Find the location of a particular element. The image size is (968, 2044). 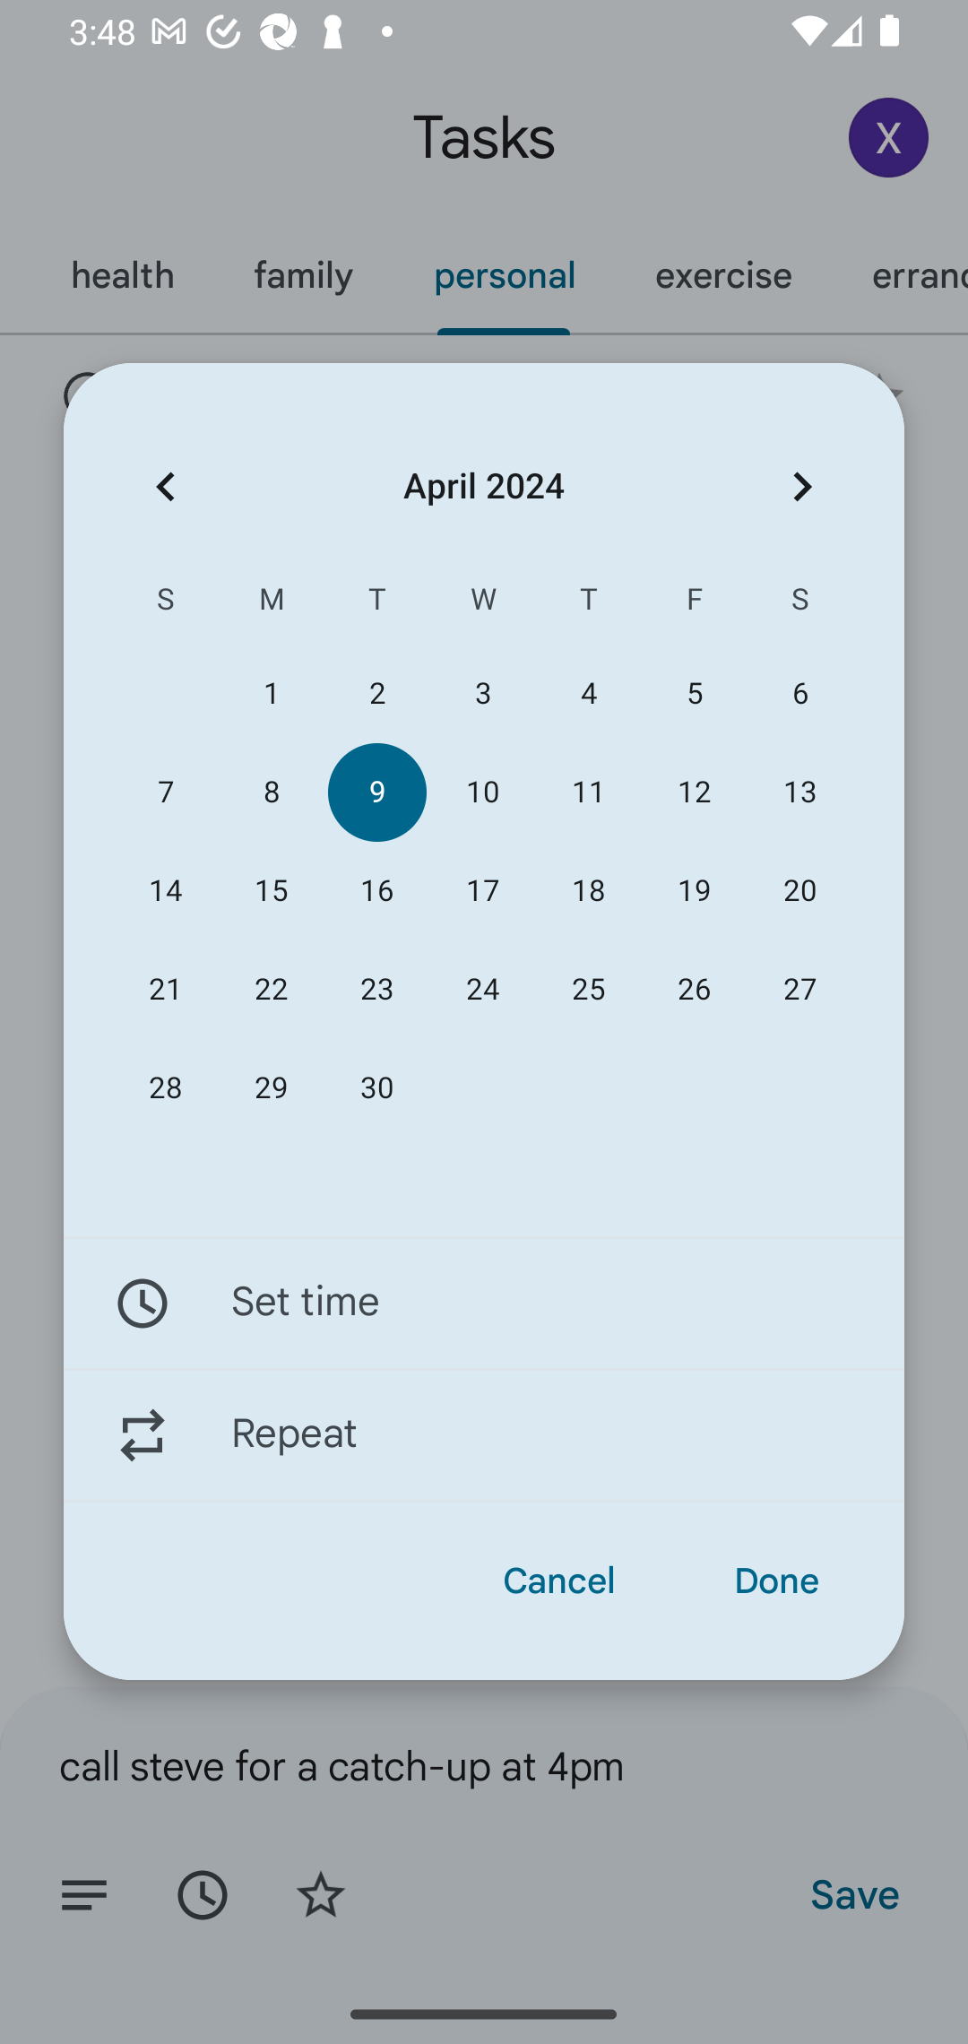

27 27 April 2024 is located at coordinates (799, 989).